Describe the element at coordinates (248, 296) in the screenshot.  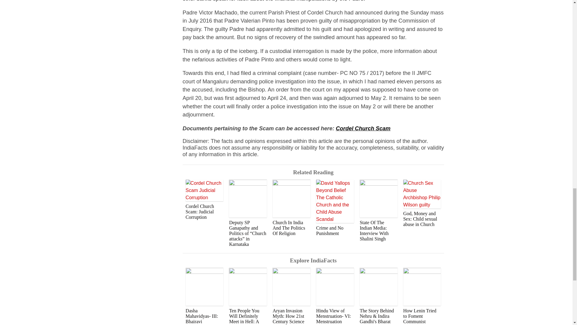
I see `Ten People You Will Definitely Meet in Hell: A 2016 List` at that location.